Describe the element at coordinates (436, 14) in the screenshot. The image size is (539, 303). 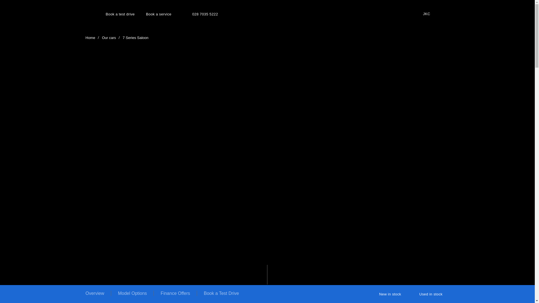
I see `JKC` at that location.